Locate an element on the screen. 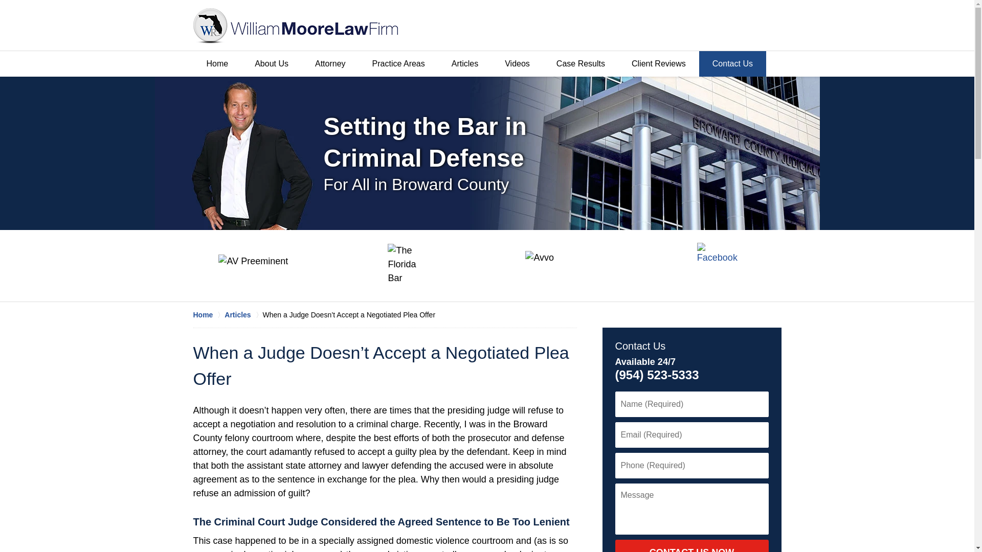  Back to Home is located at coordinates (296, 26).